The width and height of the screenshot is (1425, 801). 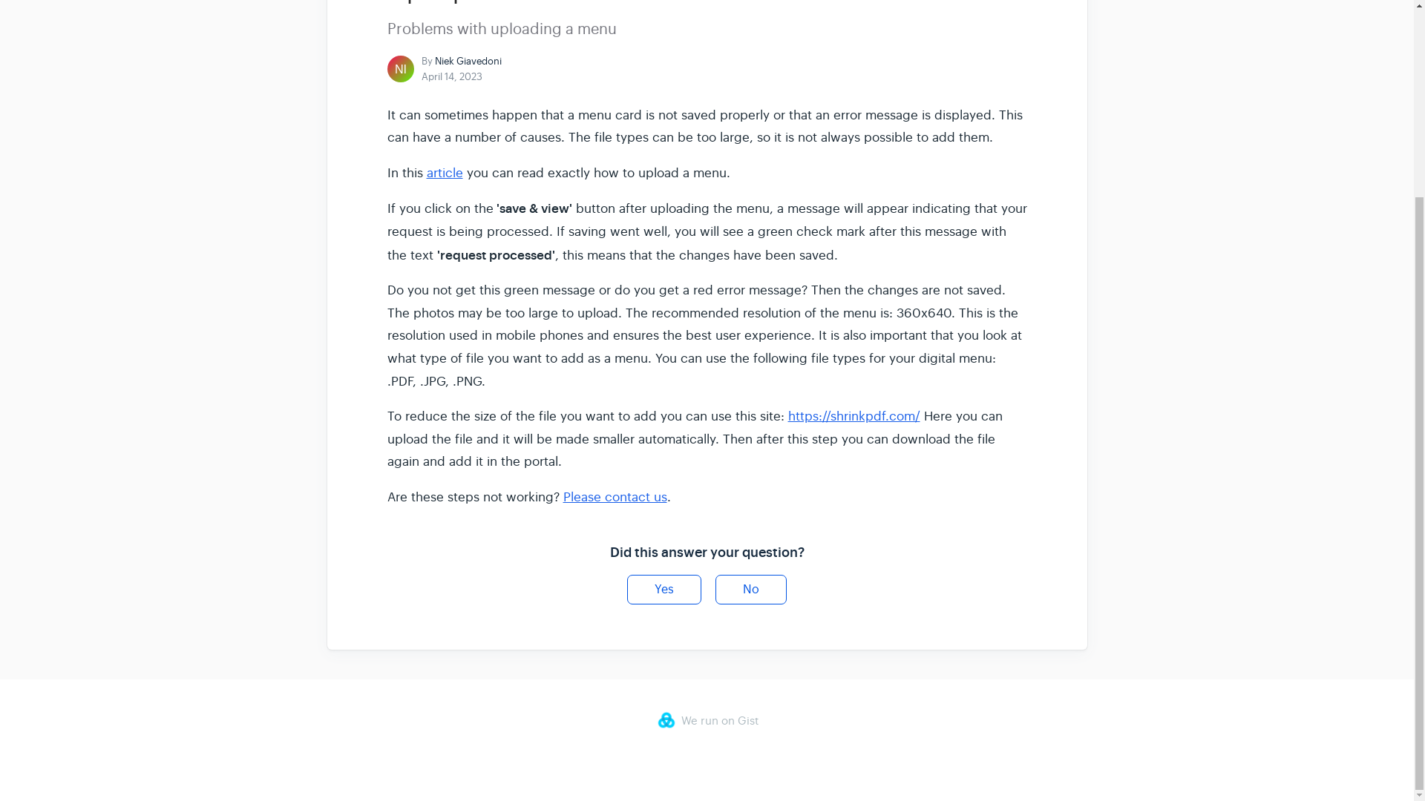 I want to click on article, so click(x=444, y=173).